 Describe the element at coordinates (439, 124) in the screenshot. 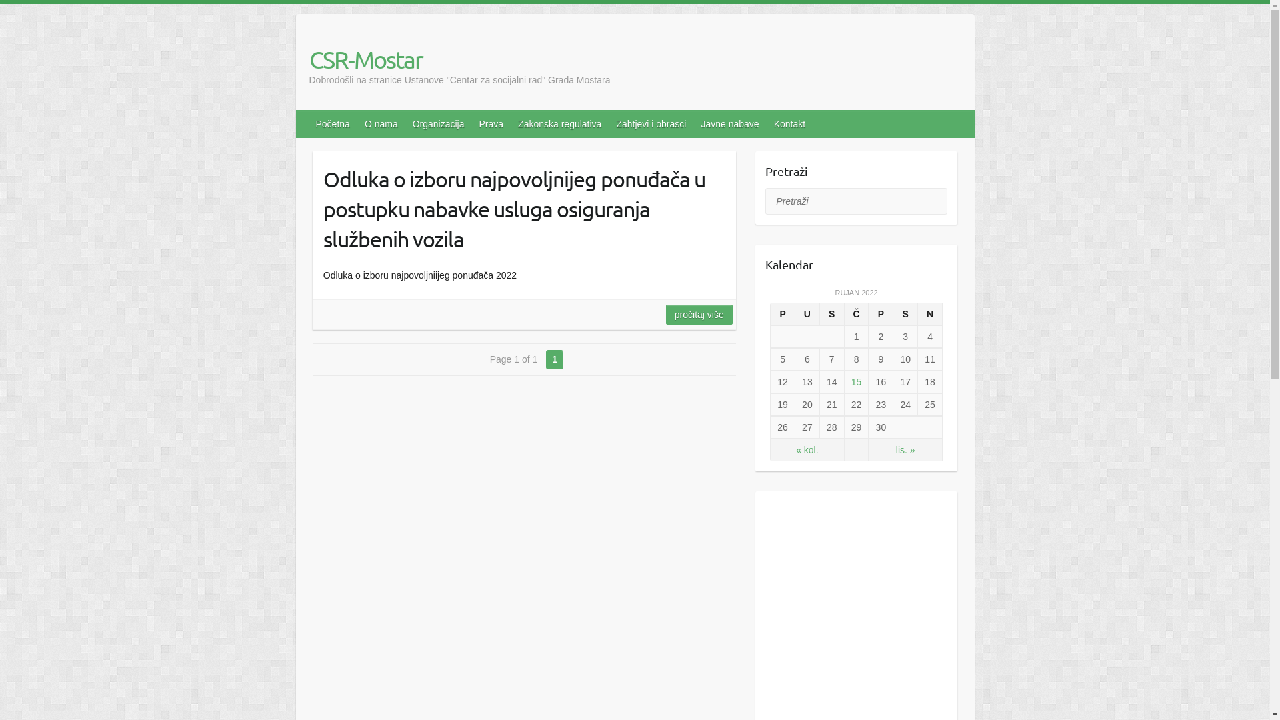

I see `Organizacija` at that location.